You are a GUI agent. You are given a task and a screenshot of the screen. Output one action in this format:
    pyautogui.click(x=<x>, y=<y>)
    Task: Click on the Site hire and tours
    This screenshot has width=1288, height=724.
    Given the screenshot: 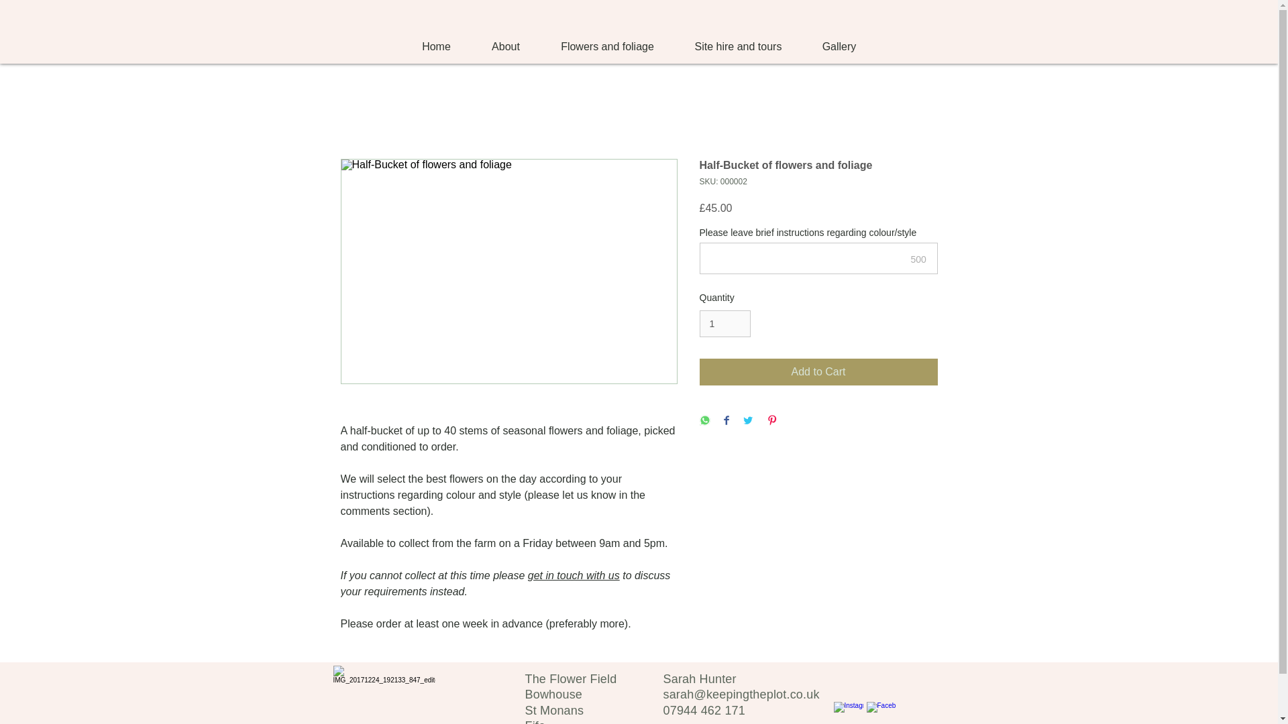 What is the action you would take?
    pyautogui.click(x=739, y=47)
    